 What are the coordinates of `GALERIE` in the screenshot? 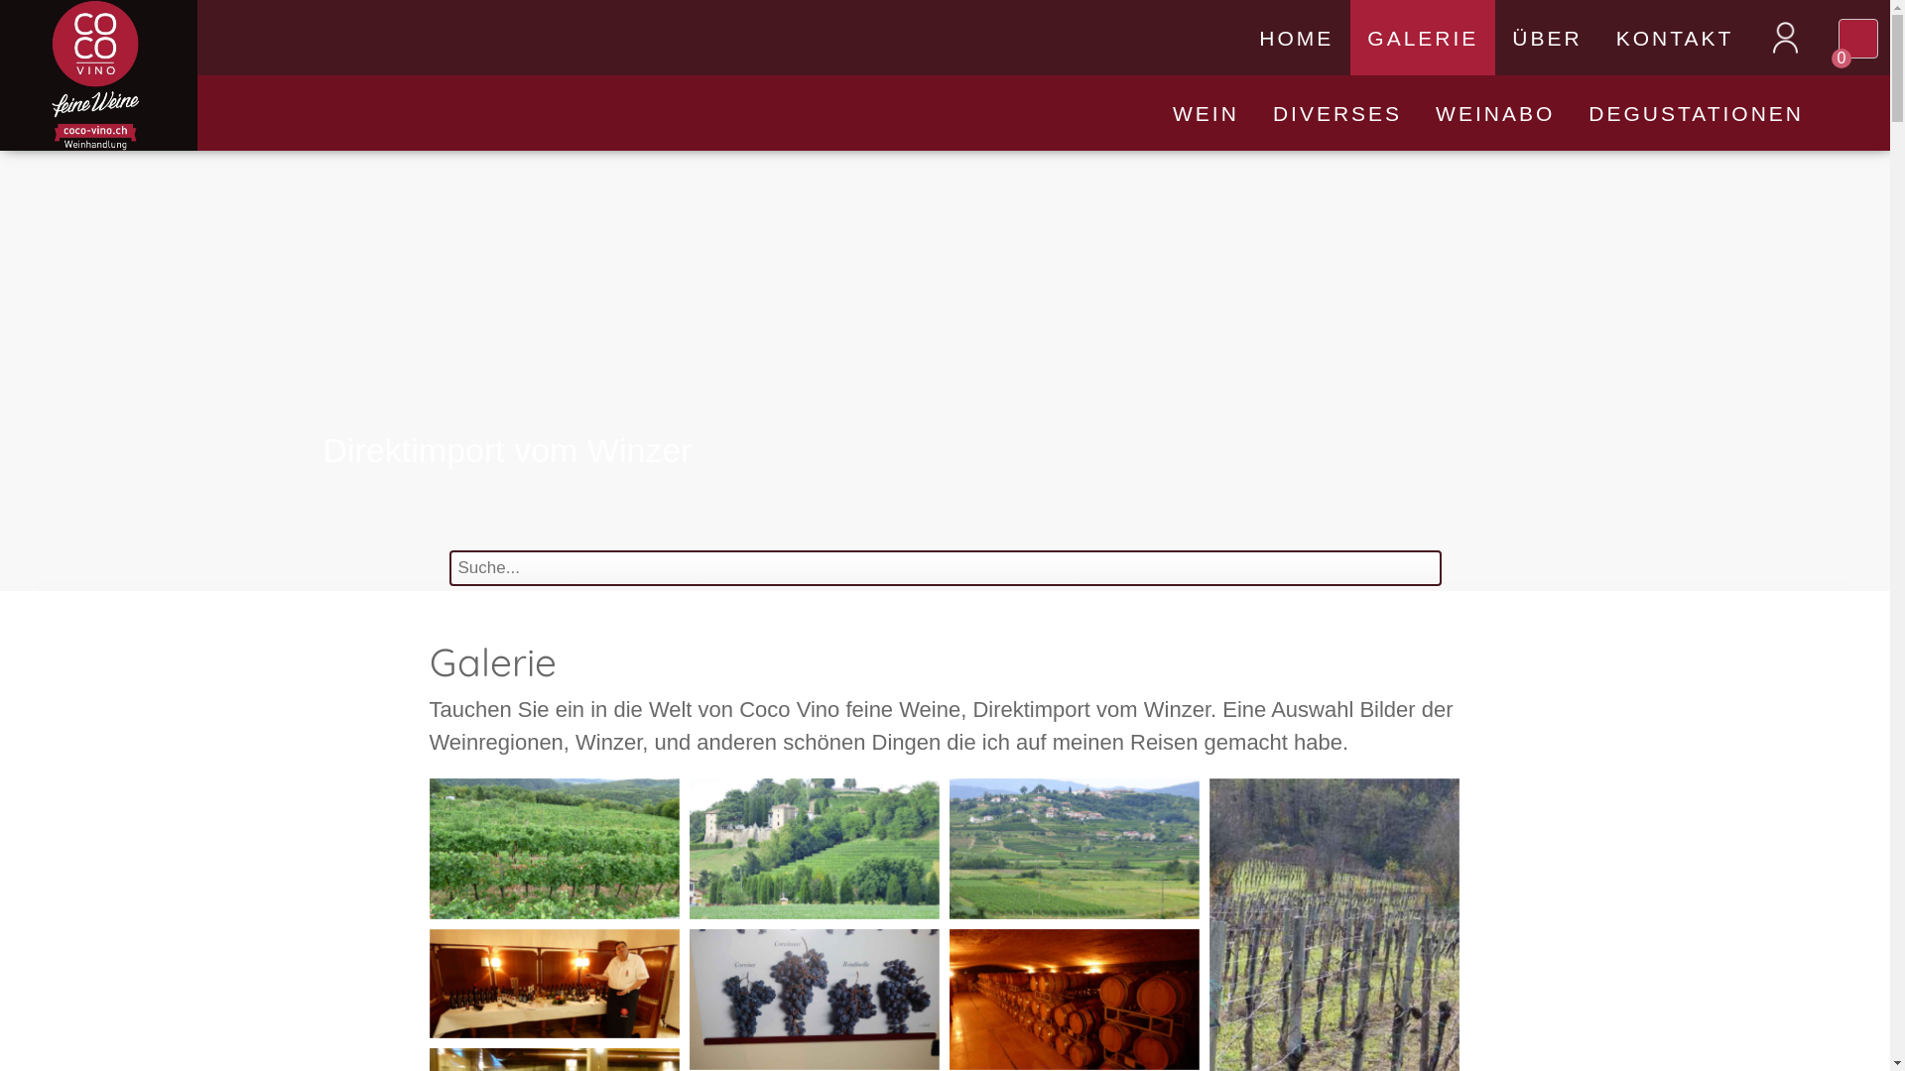 It's located at (1423, 38).